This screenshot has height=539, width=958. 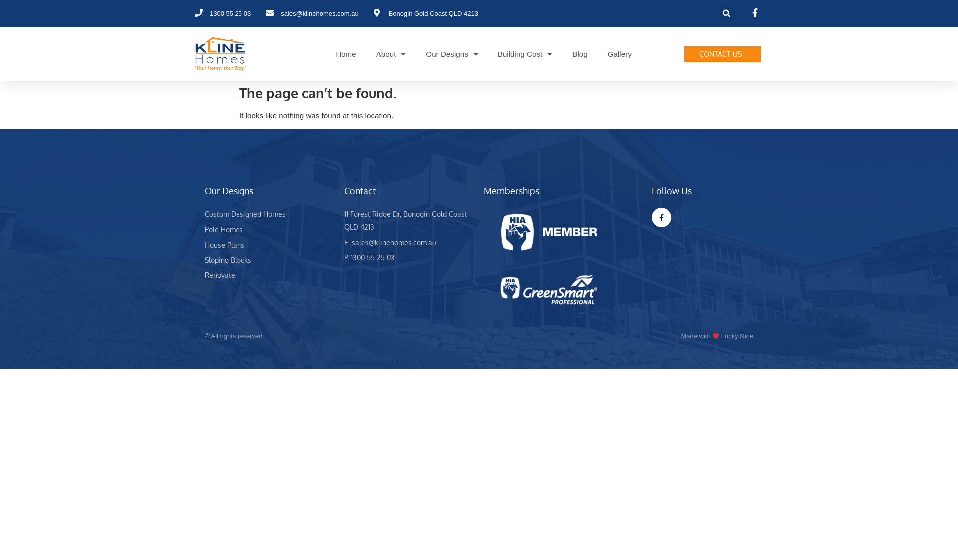 I want to click on CONTACT US, so click(x=722, y=54).